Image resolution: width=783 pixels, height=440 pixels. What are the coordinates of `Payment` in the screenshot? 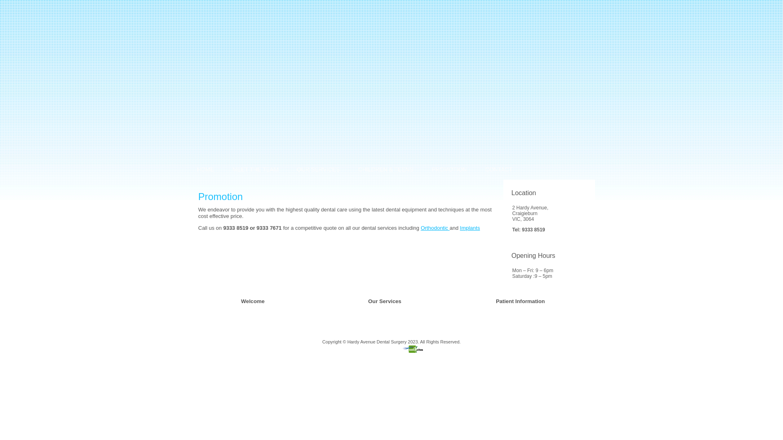 It's located at (505, 322).